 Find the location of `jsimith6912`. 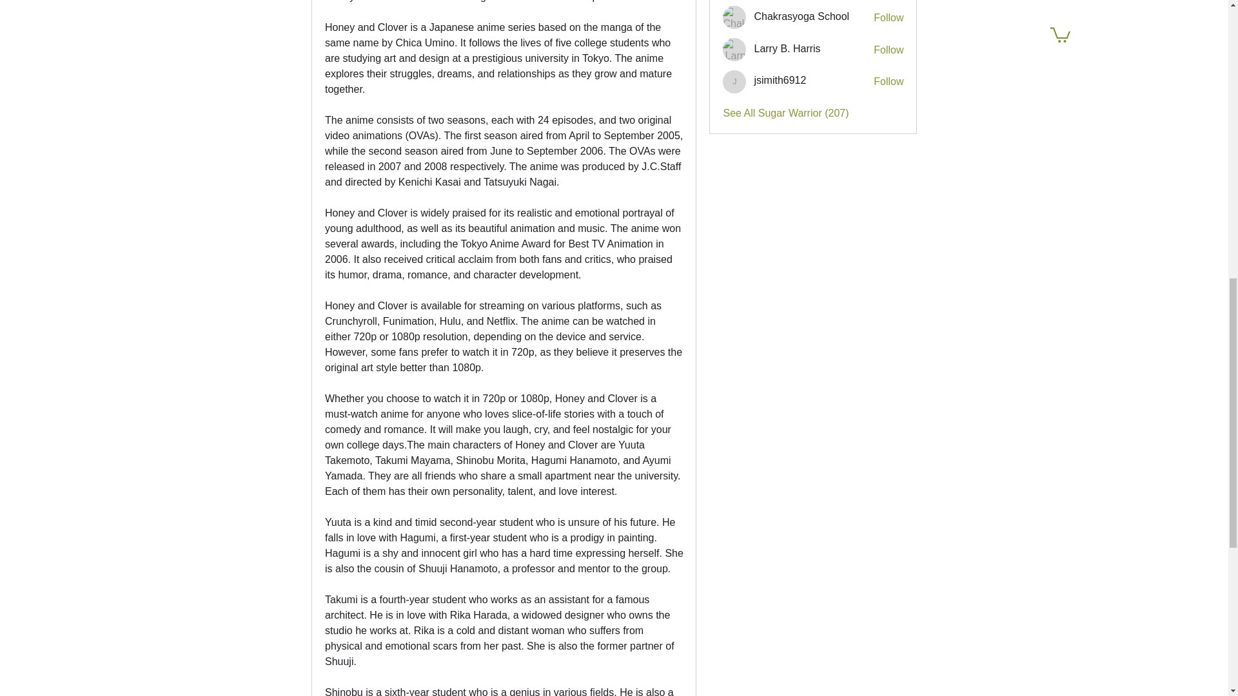

jsimith6912 is located at coordinates (734, 81).